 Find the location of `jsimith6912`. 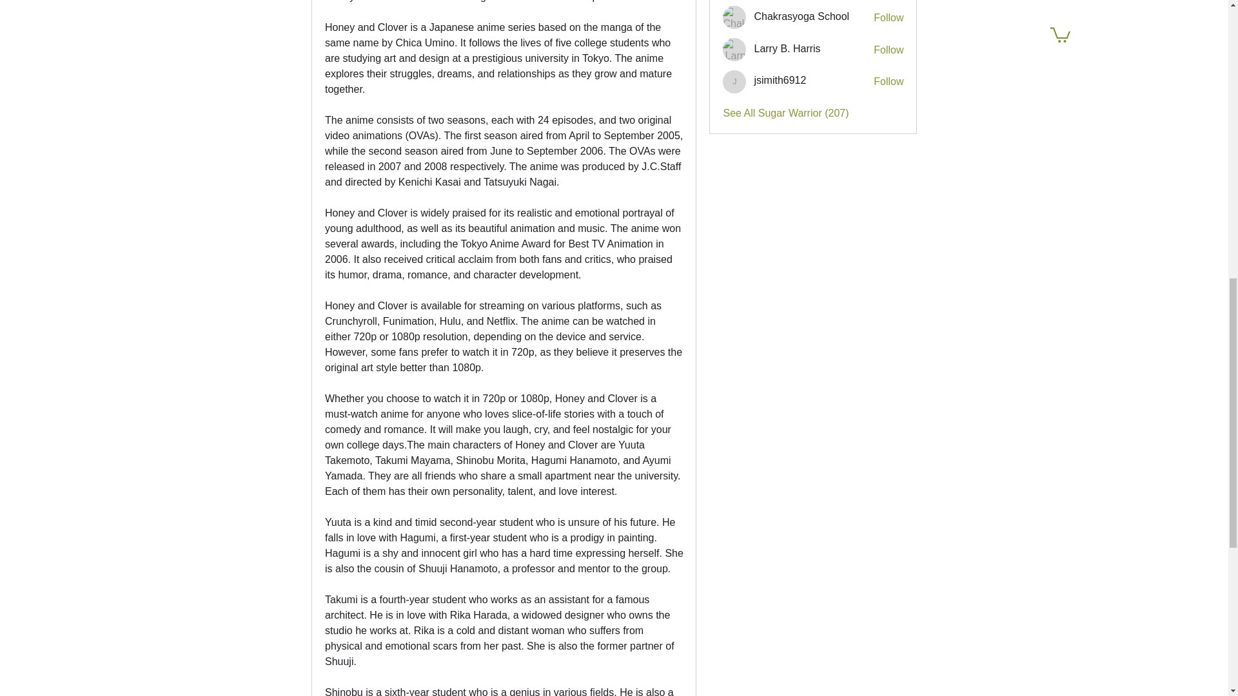

jsimith6912 is located at coordinates (734, 81).